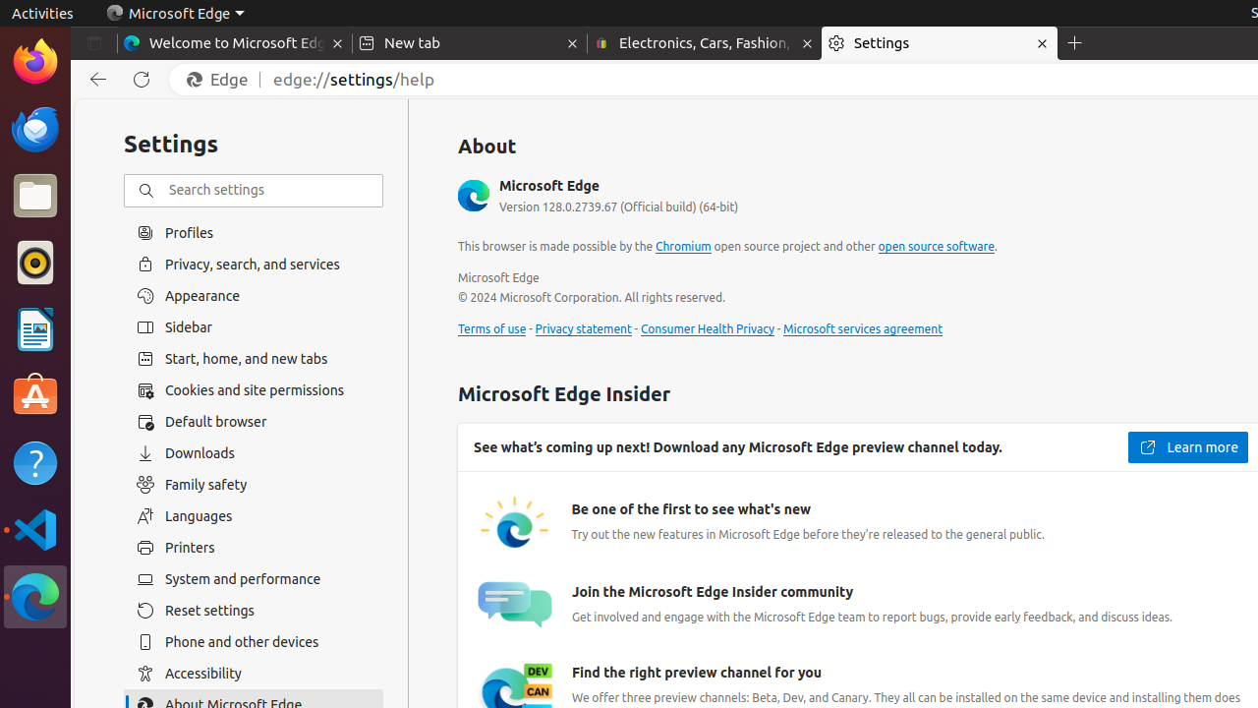 This screenshot has height=708, width=1258. What do you see at coordinates (254, 327) in the screenshot?
I see `Sidebar` at bounding box center [254, 327].